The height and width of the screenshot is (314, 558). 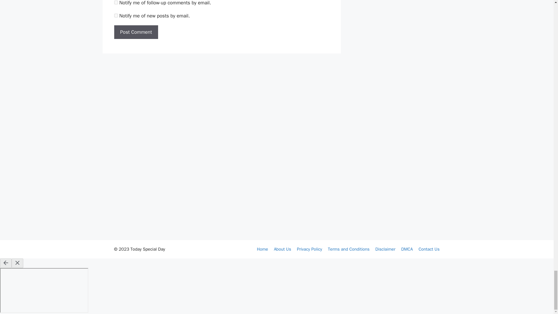 What do you see at coordinates (116, 16) in the screenshot?
I see `subscribe` at bounding box center [116, 16].